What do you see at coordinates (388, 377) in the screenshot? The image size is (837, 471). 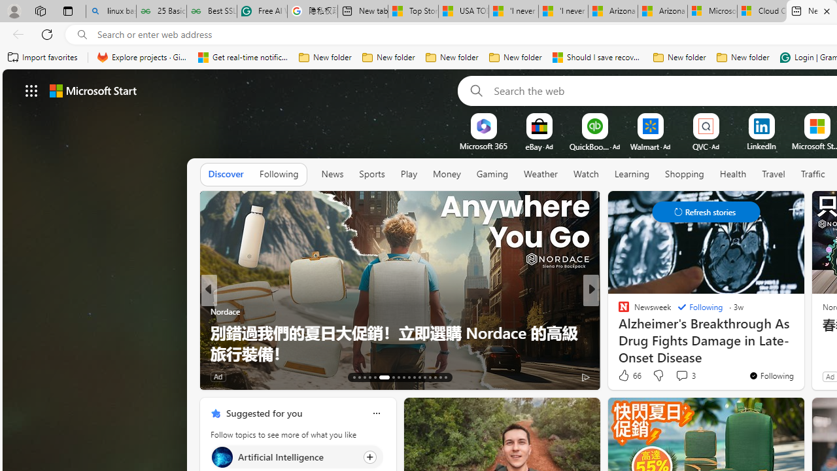 I see `AutomationID: tab-19` at bounding box center [388, 377].